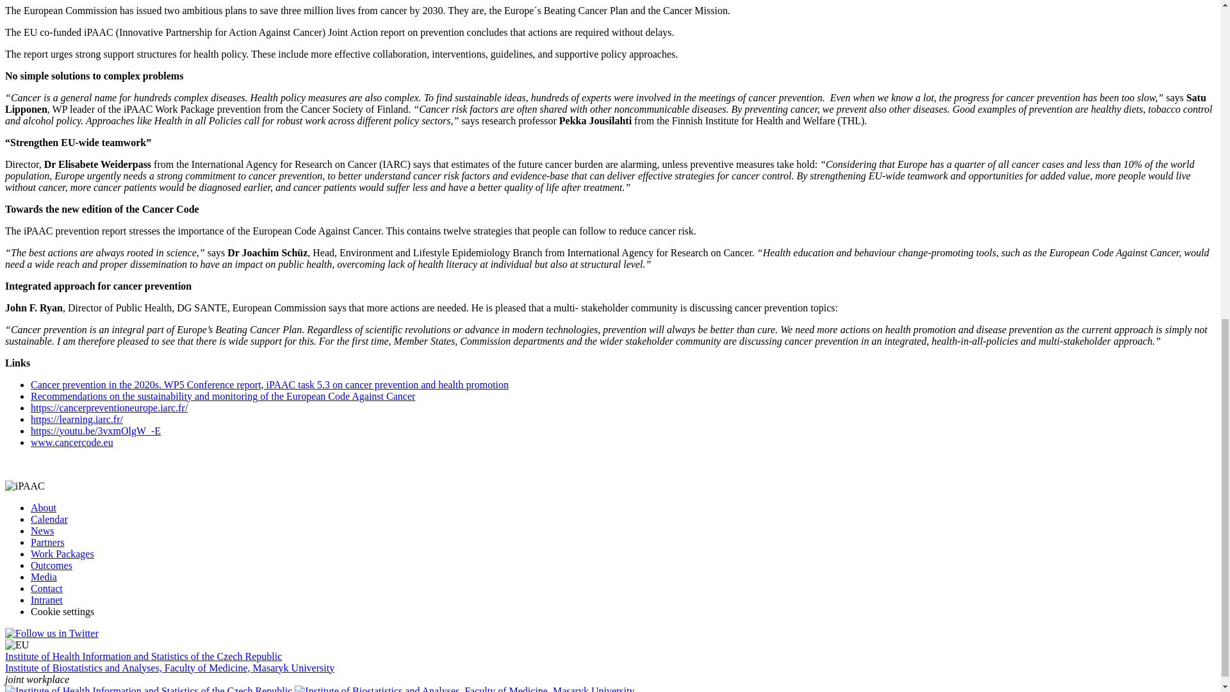 This screenshot has width=1230, height=692. I want to click on Outcomes, so click(51, 565).